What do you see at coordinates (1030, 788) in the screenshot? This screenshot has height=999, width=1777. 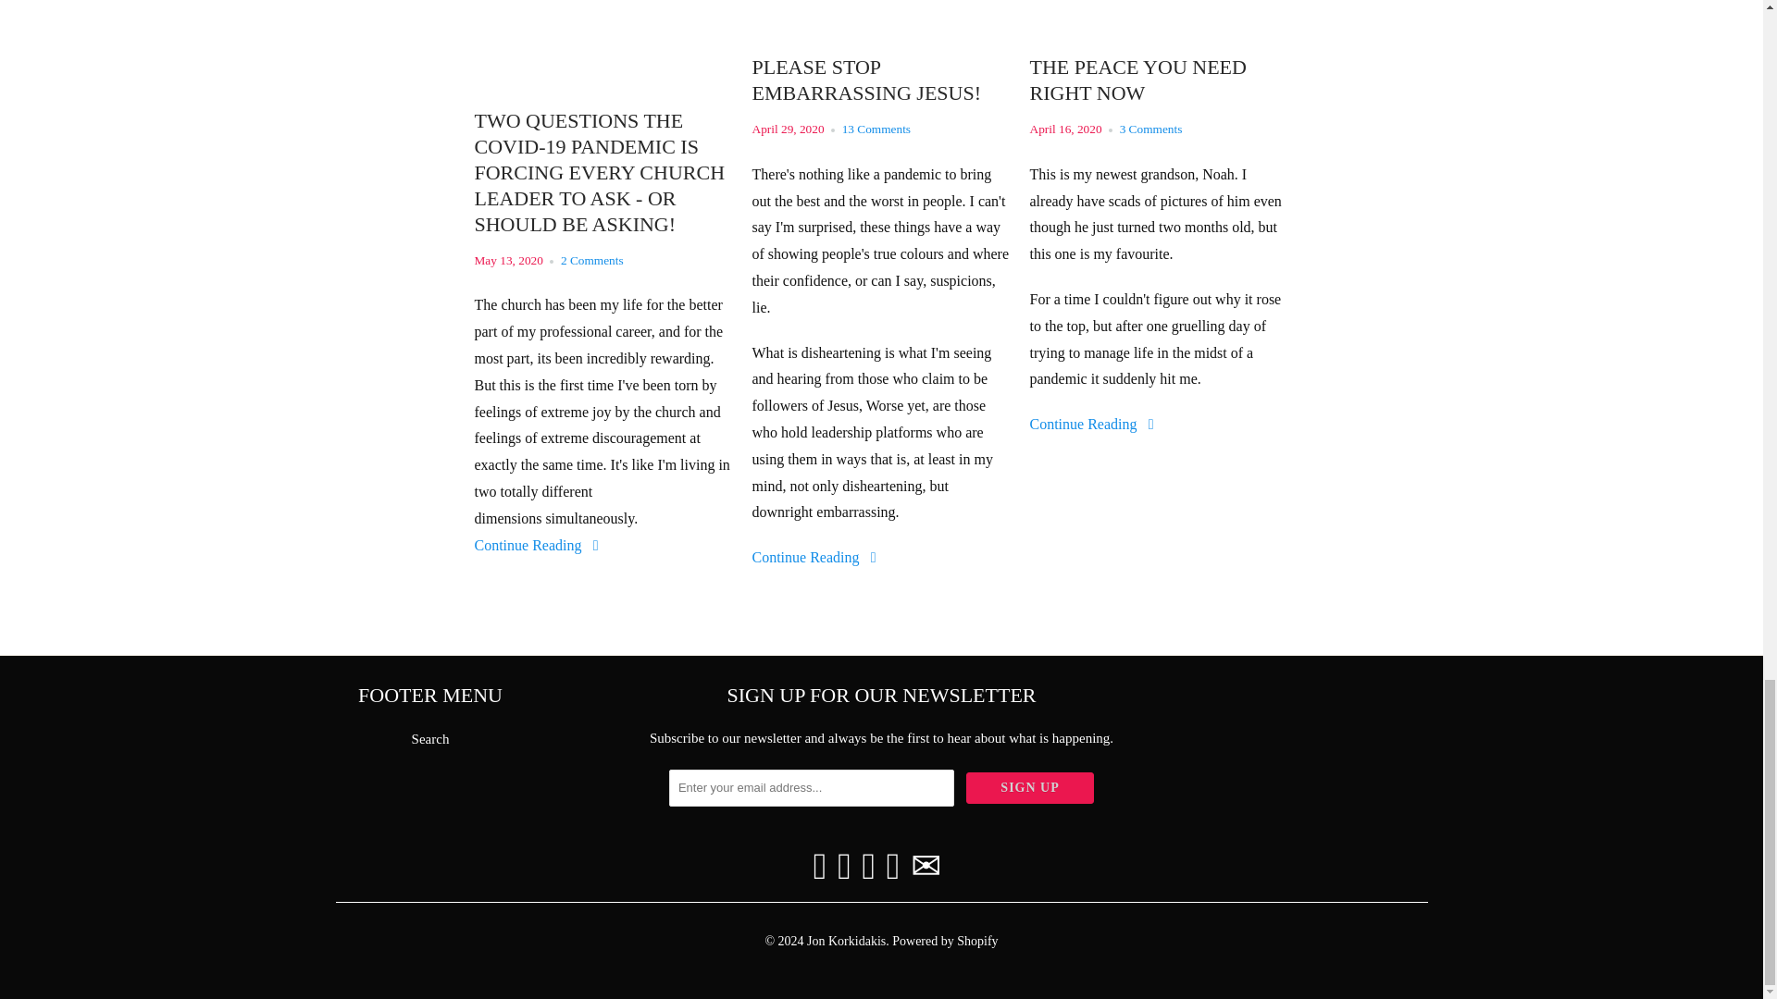 I see `Sign Up` at bounding box center [1030, 788].